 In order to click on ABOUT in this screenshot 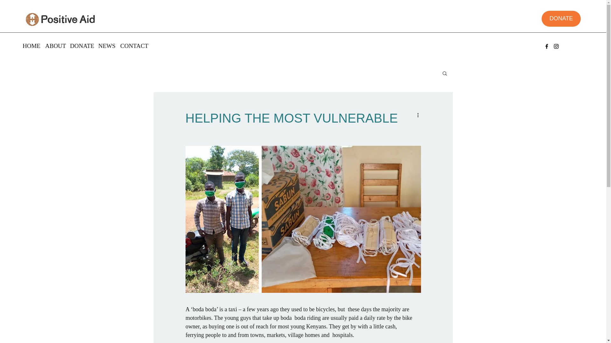, I will do `click(54, 46)`.